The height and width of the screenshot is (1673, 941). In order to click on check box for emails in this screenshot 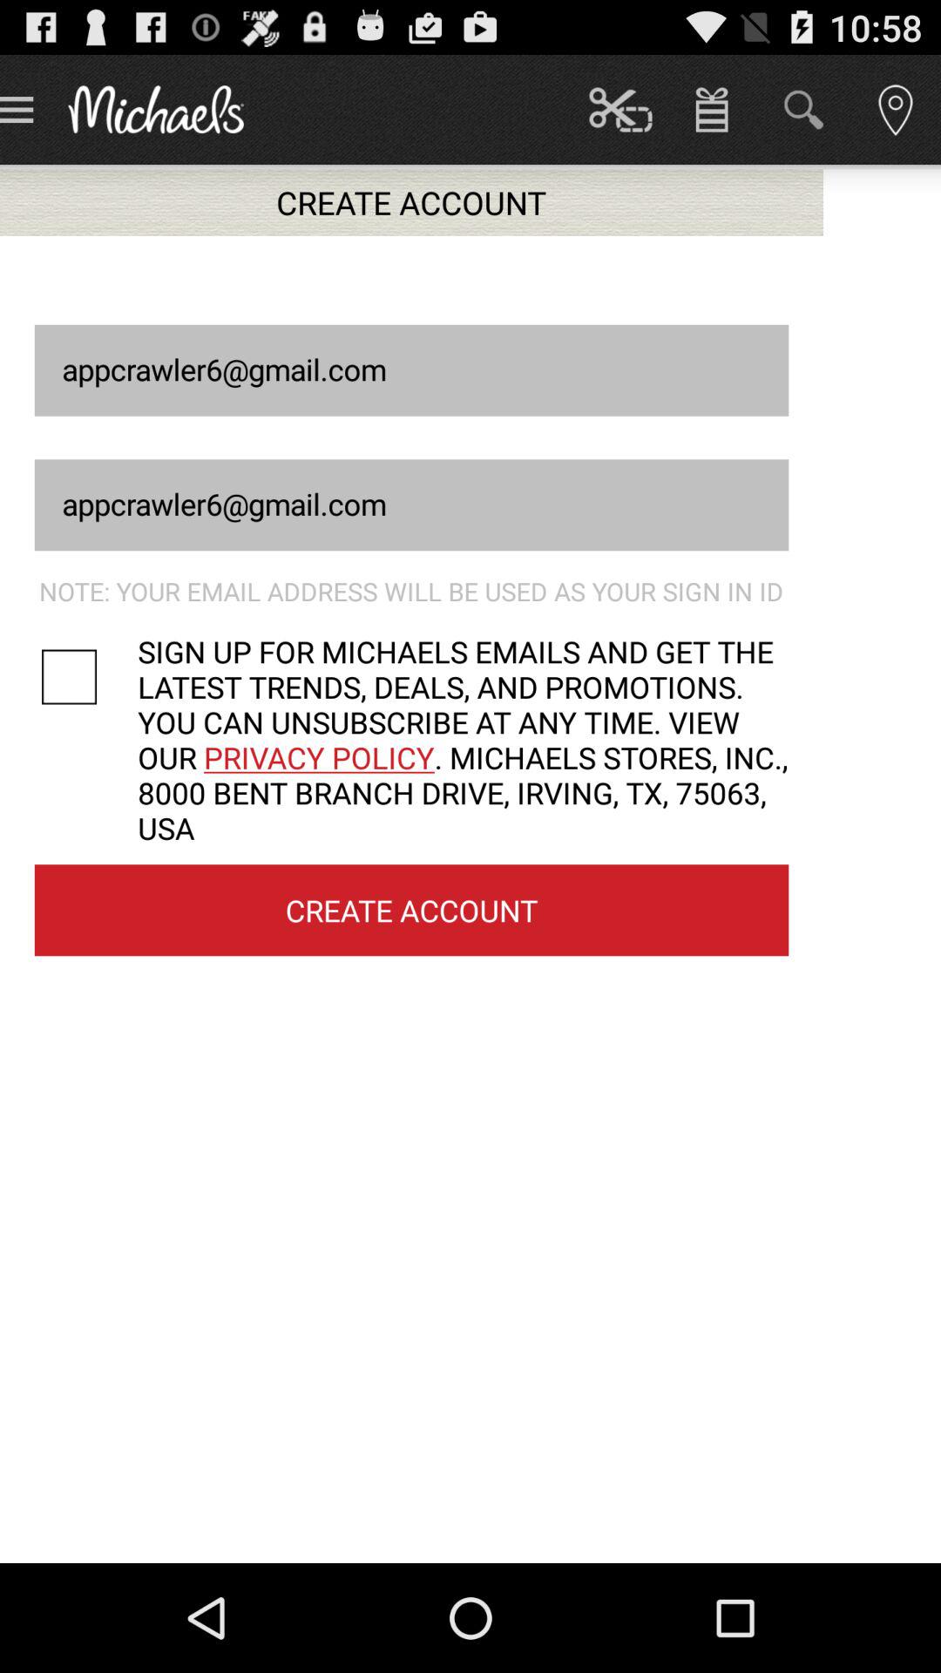, I will do `click(85, 676)`.